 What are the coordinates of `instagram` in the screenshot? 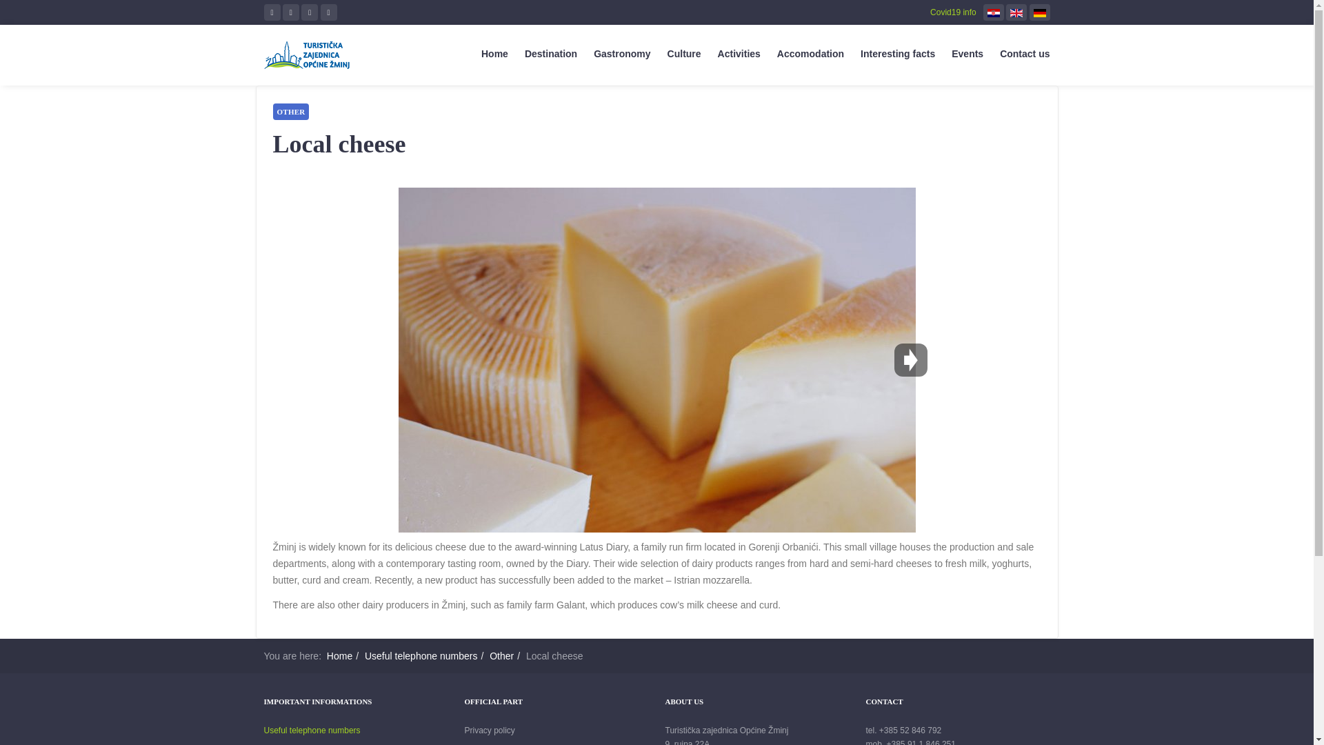 It's located at (309, 12).